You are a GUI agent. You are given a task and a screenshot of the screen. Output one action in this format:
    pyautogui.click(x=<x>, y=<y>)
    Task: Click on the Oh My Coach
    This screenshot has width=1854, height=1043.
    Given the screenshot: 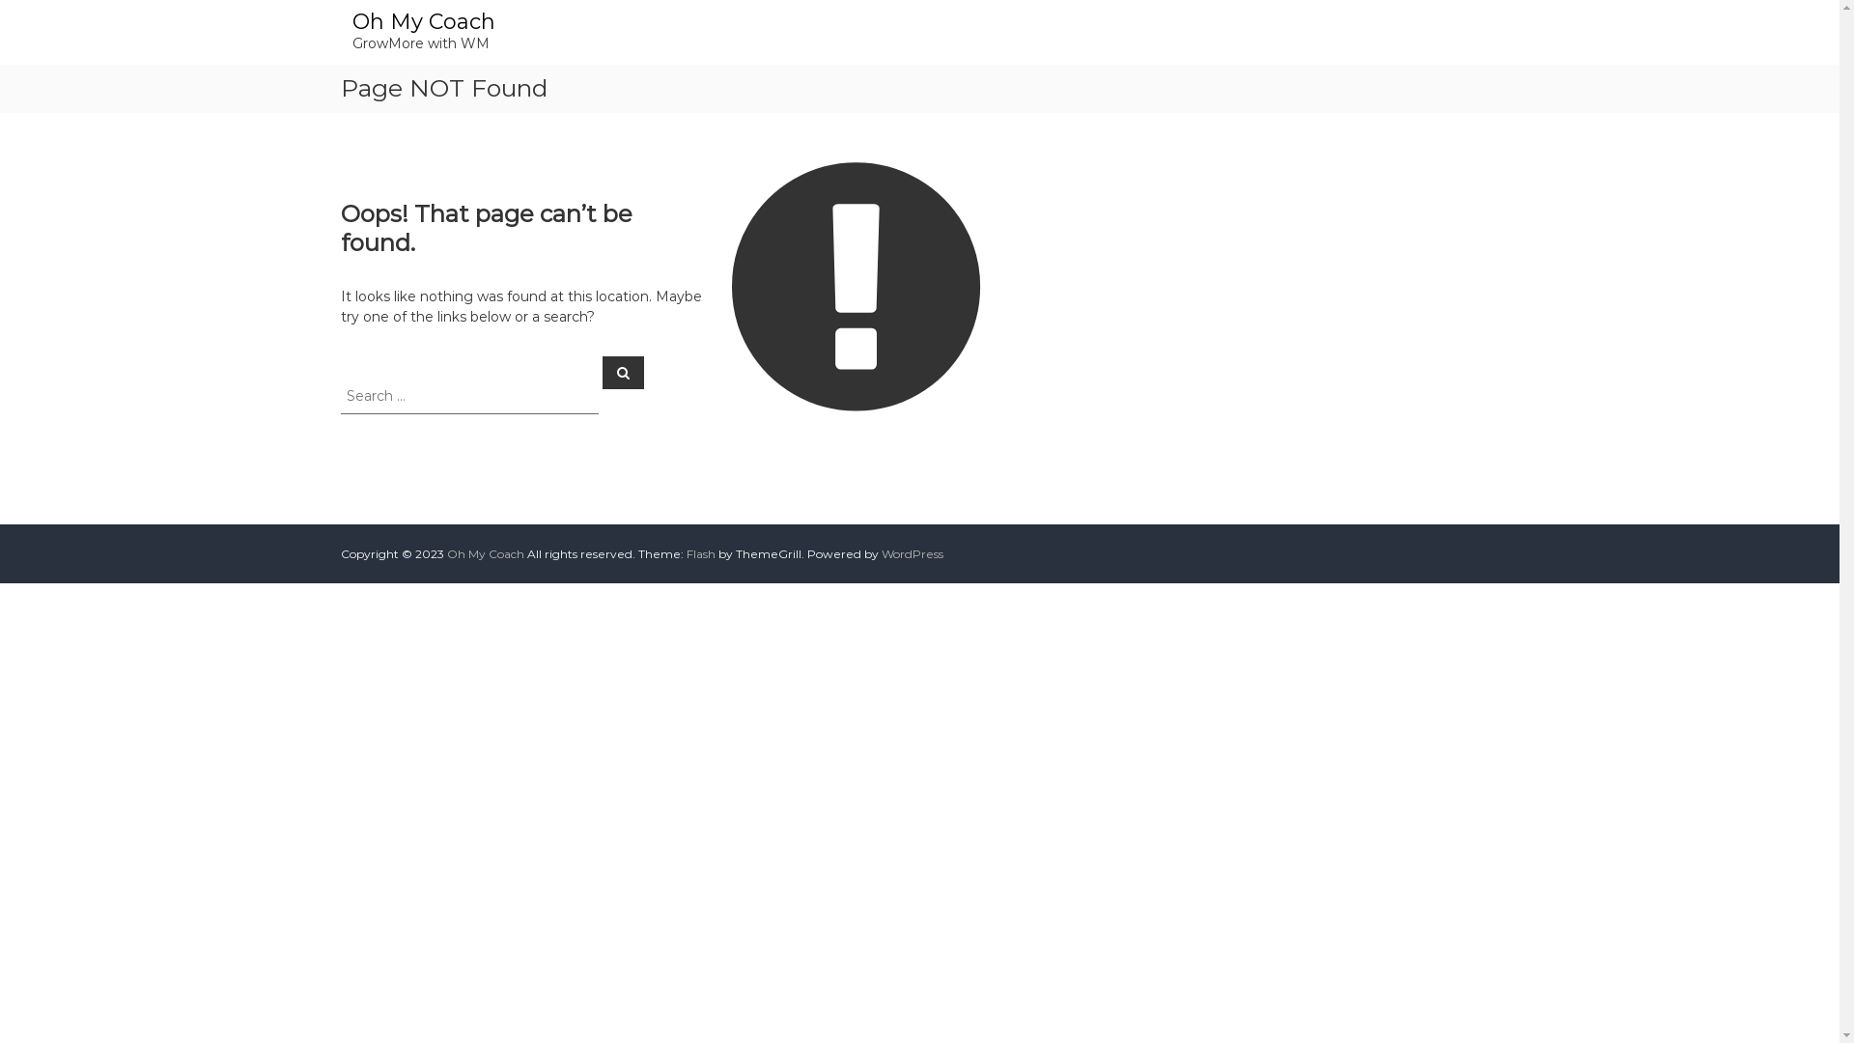 What is the action you would take?
    pyautogui.click(x=485, y=554)
    